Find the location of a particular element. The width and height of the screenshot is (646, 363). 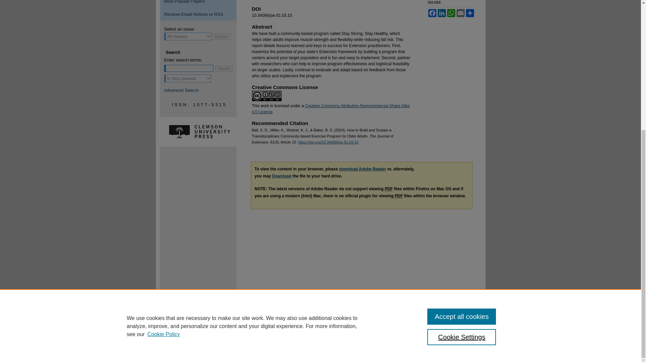

LinkedIn is located at coordinates (441, 13).